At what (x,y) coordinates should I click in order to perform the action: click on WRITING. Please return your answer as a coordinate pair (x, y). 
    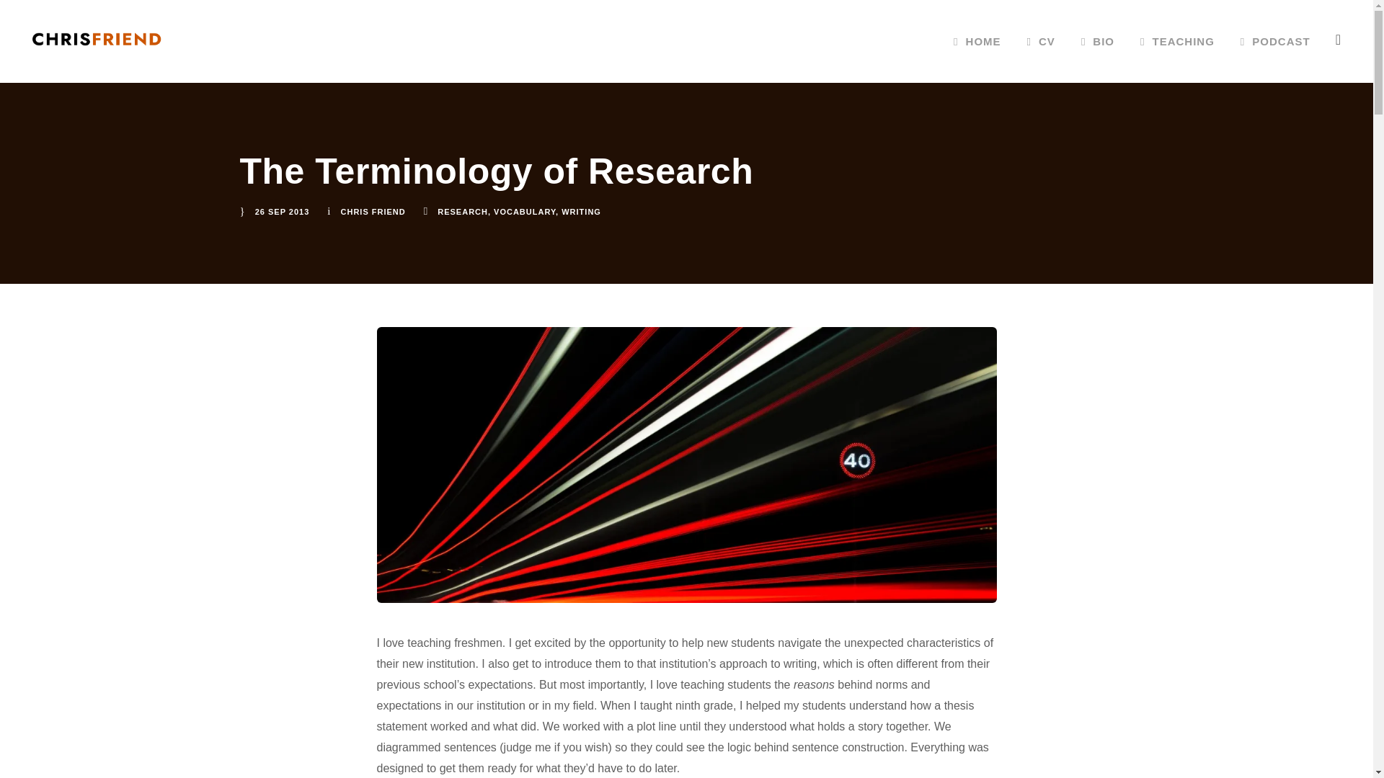
    Looking at the image, I should click on (581, 212).